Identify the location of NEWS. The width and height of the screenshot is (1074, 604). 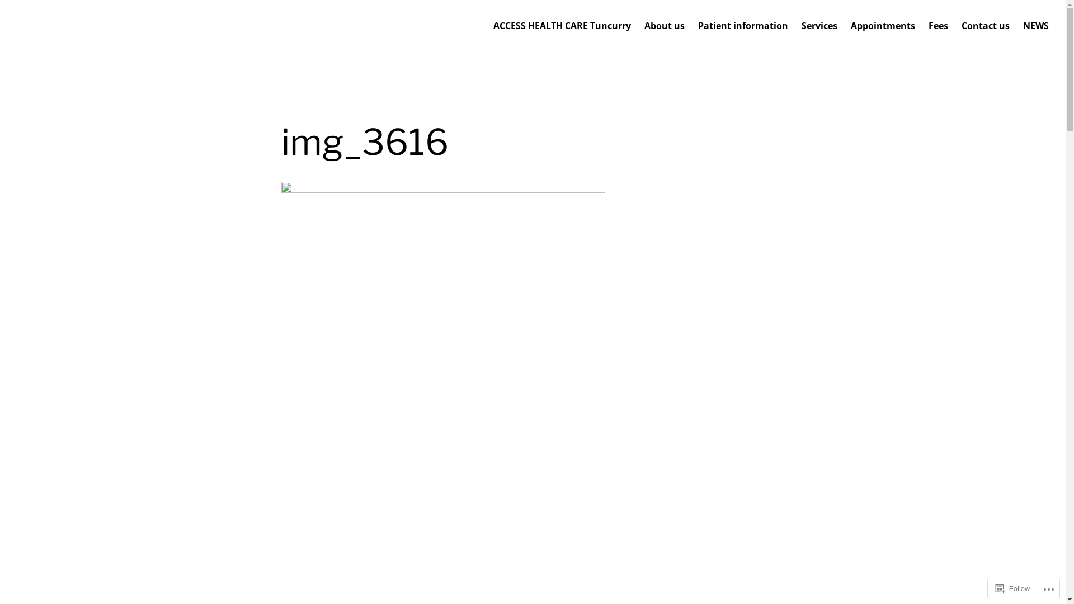
(1036, 26).